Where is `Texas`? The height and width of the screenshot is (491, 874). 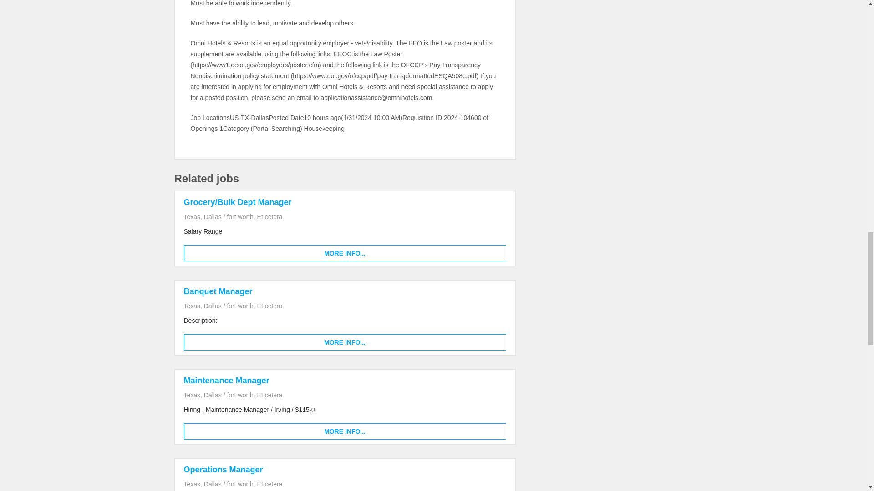
Texas is located at coordinates (192, 484).